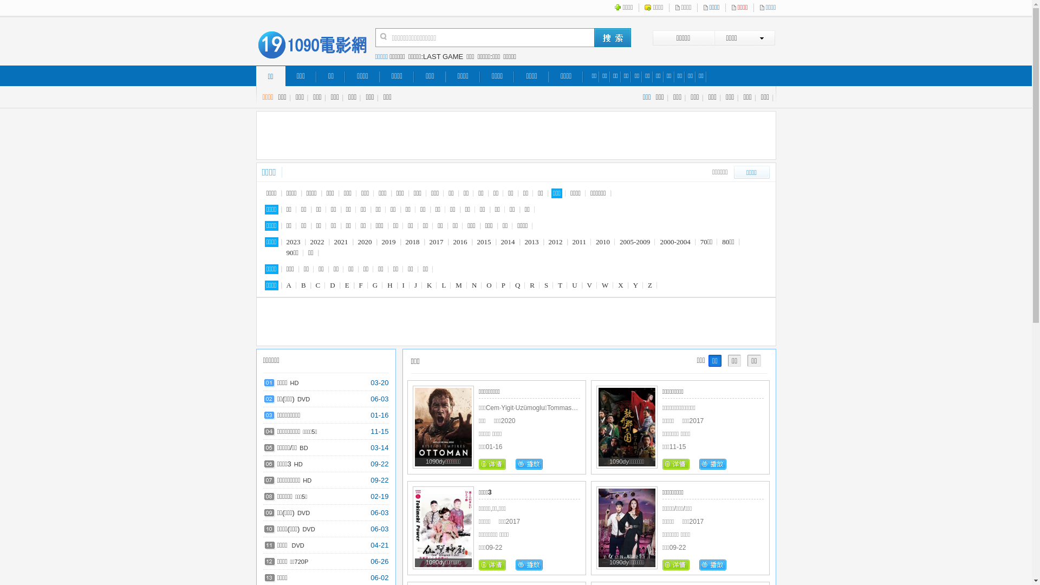  What do you see at coordinates (413, 242) in the screenshot?
I see `2018` at bounding box center [413, 242].